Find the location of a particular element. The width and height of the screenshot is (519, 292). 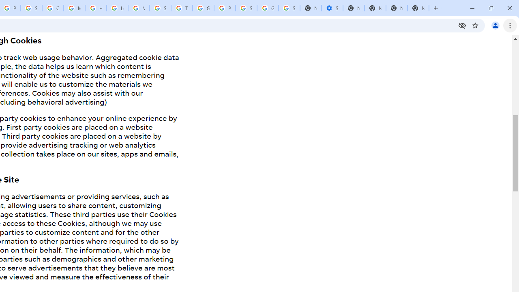

Search our Doodle Library Collection - Google Doodles is located at coordinates (160, 8).